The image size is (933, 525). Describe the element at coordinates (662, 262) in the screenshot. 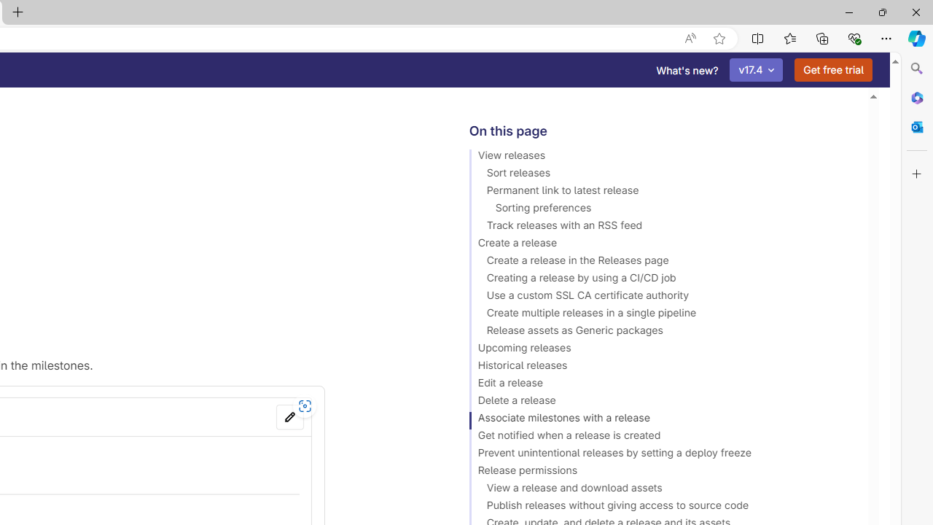

I see `Create a release in the Releases page` at that location.